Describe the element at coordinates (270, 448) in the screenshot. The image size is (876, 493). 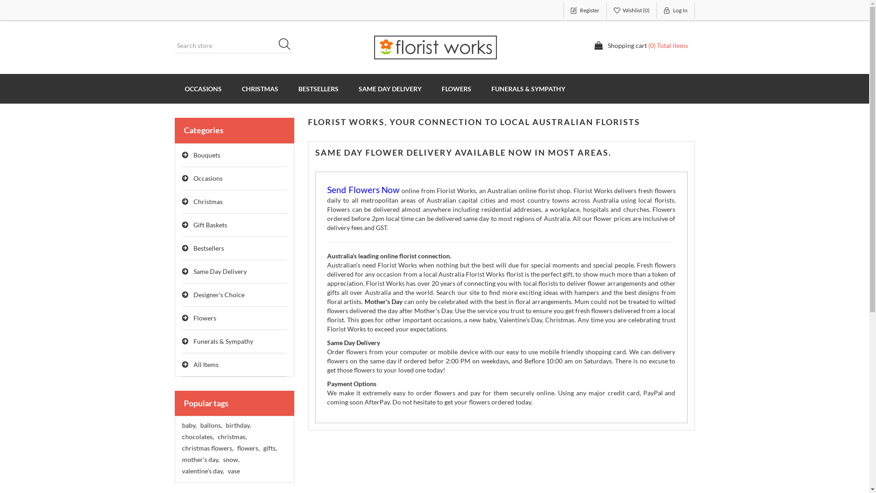
I see `gifts,` at that location.